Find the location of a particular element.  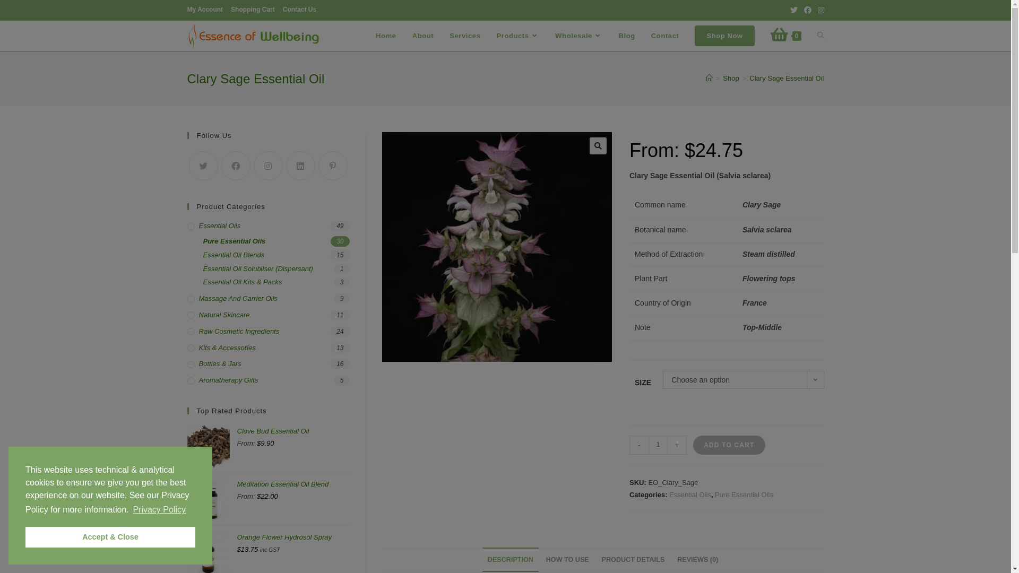

Contact Us is located at coordinates (299, 10).